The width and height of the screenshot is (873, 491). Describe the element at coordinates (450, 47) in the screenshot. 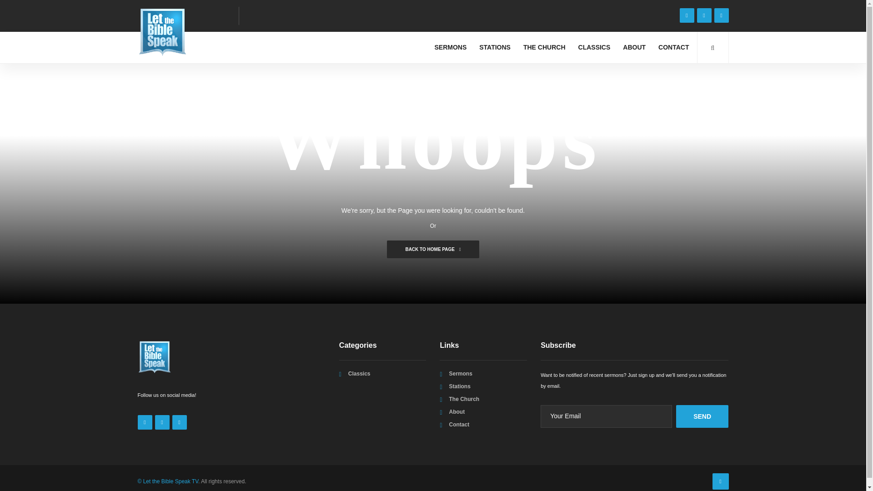

I see `SERMONS` at that location.